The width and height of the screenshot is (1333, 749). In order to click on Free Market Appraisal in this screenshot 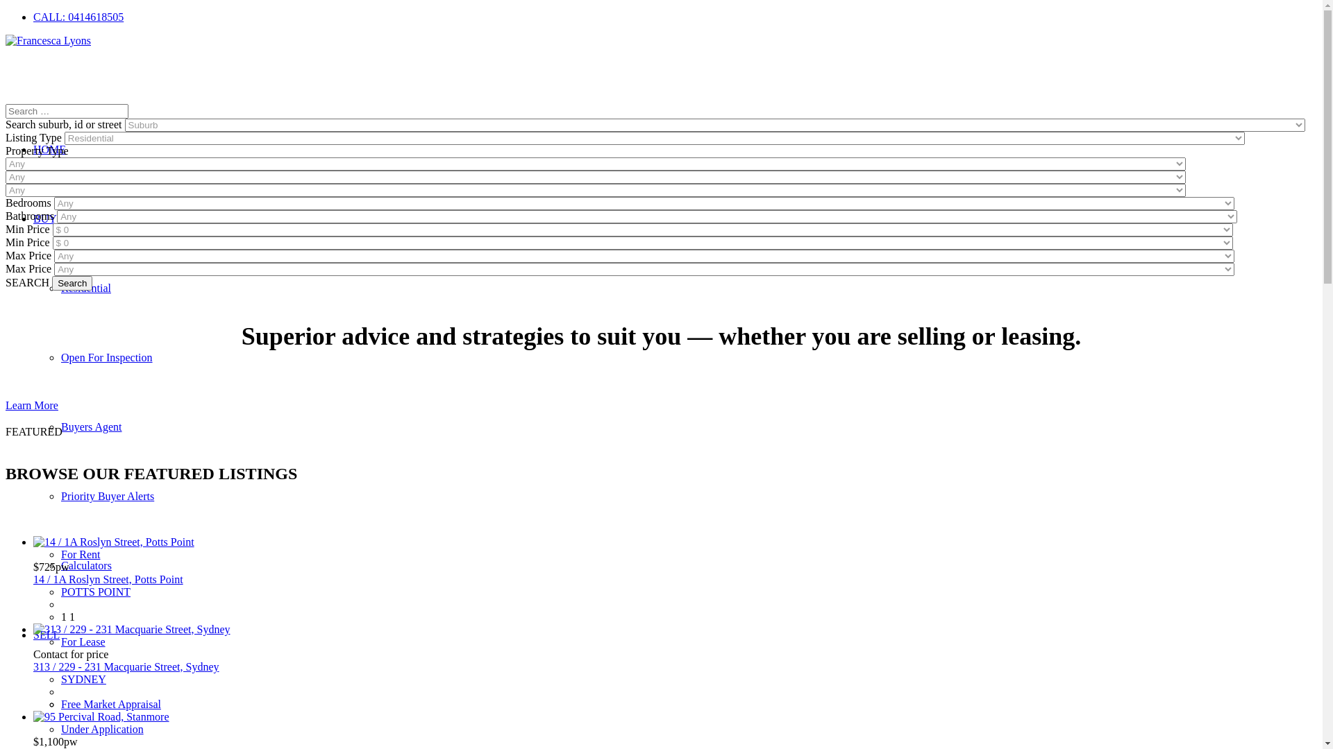, I will do `click(111, 705)`.